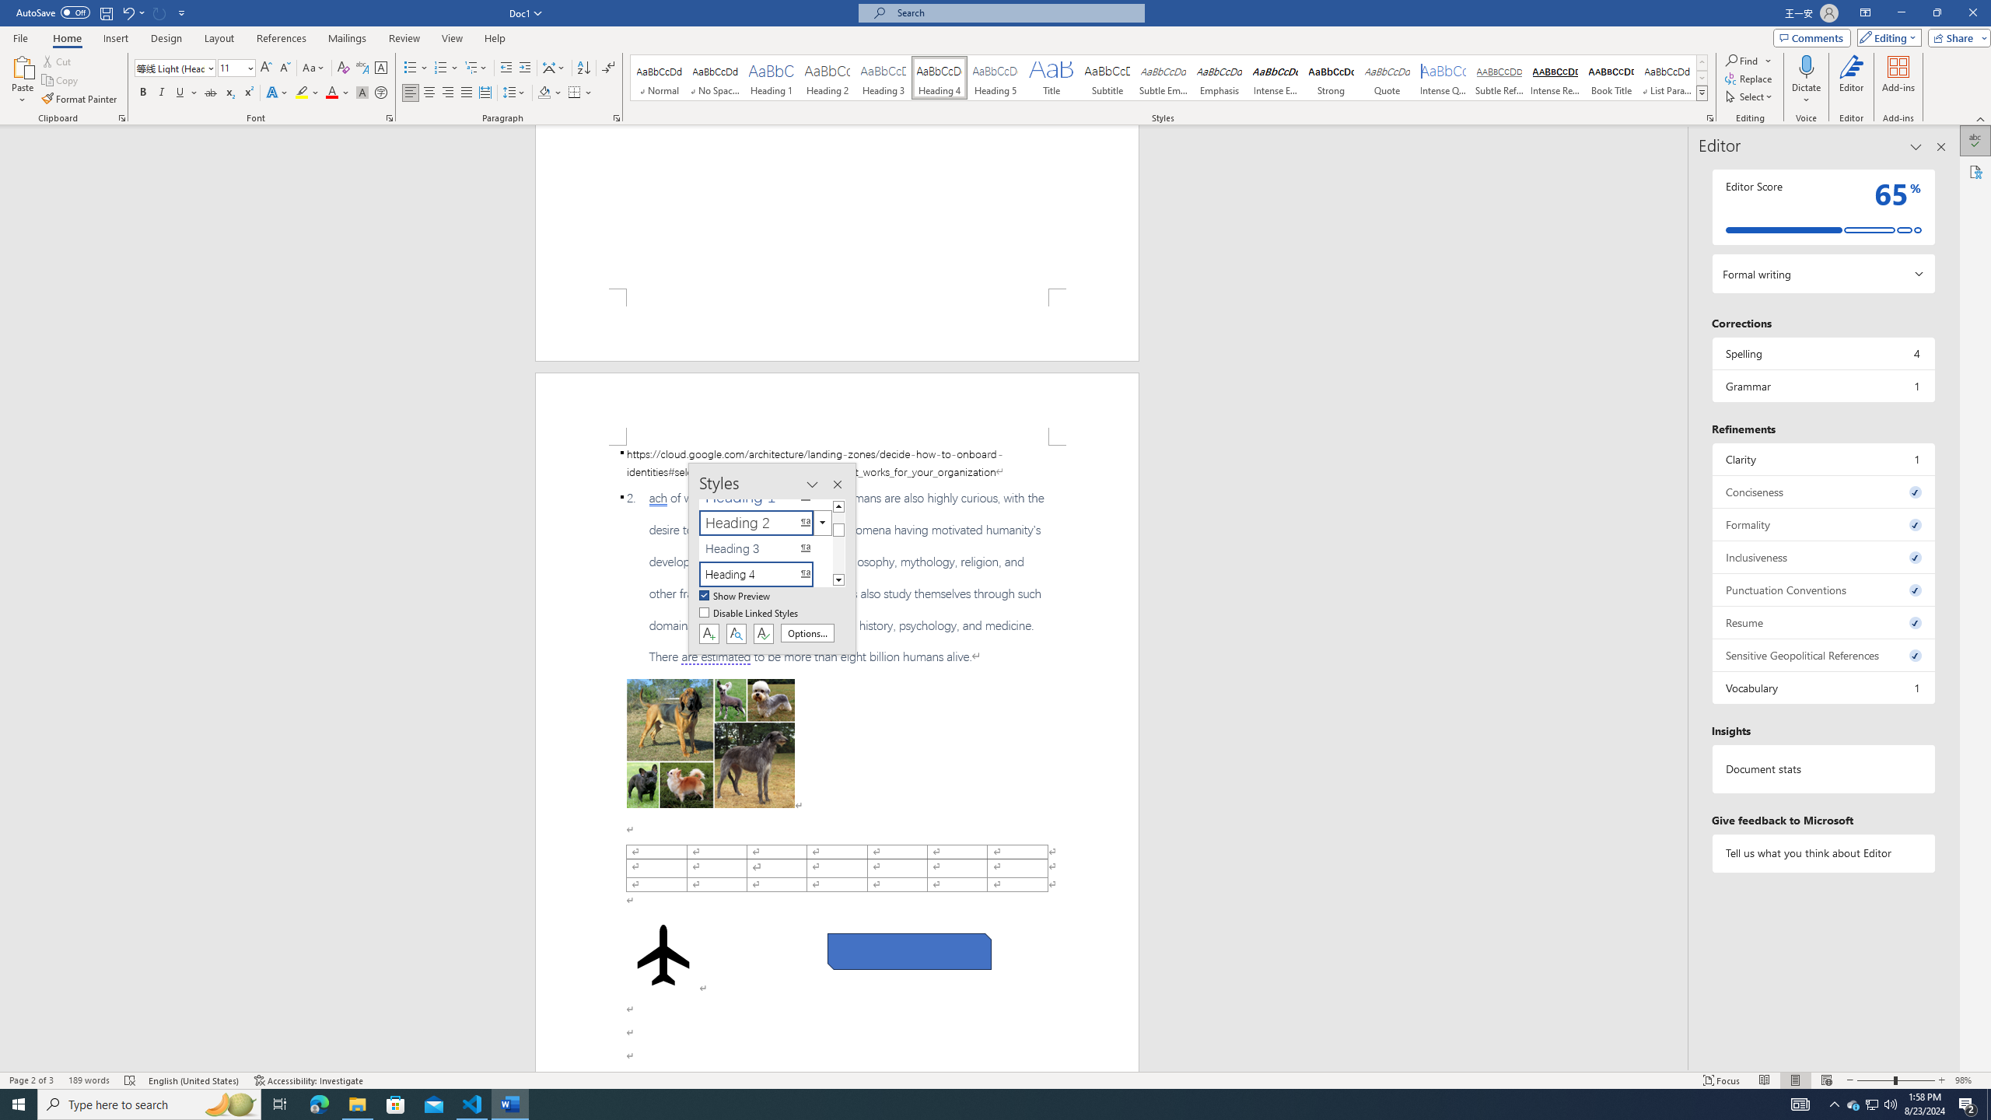 The width and height of the screenshot is (1991, 1120). What do you see at coordinates (1499, 78) in the screenshot?
I see `Subtle Reference` at bounding box center [1499, 78].